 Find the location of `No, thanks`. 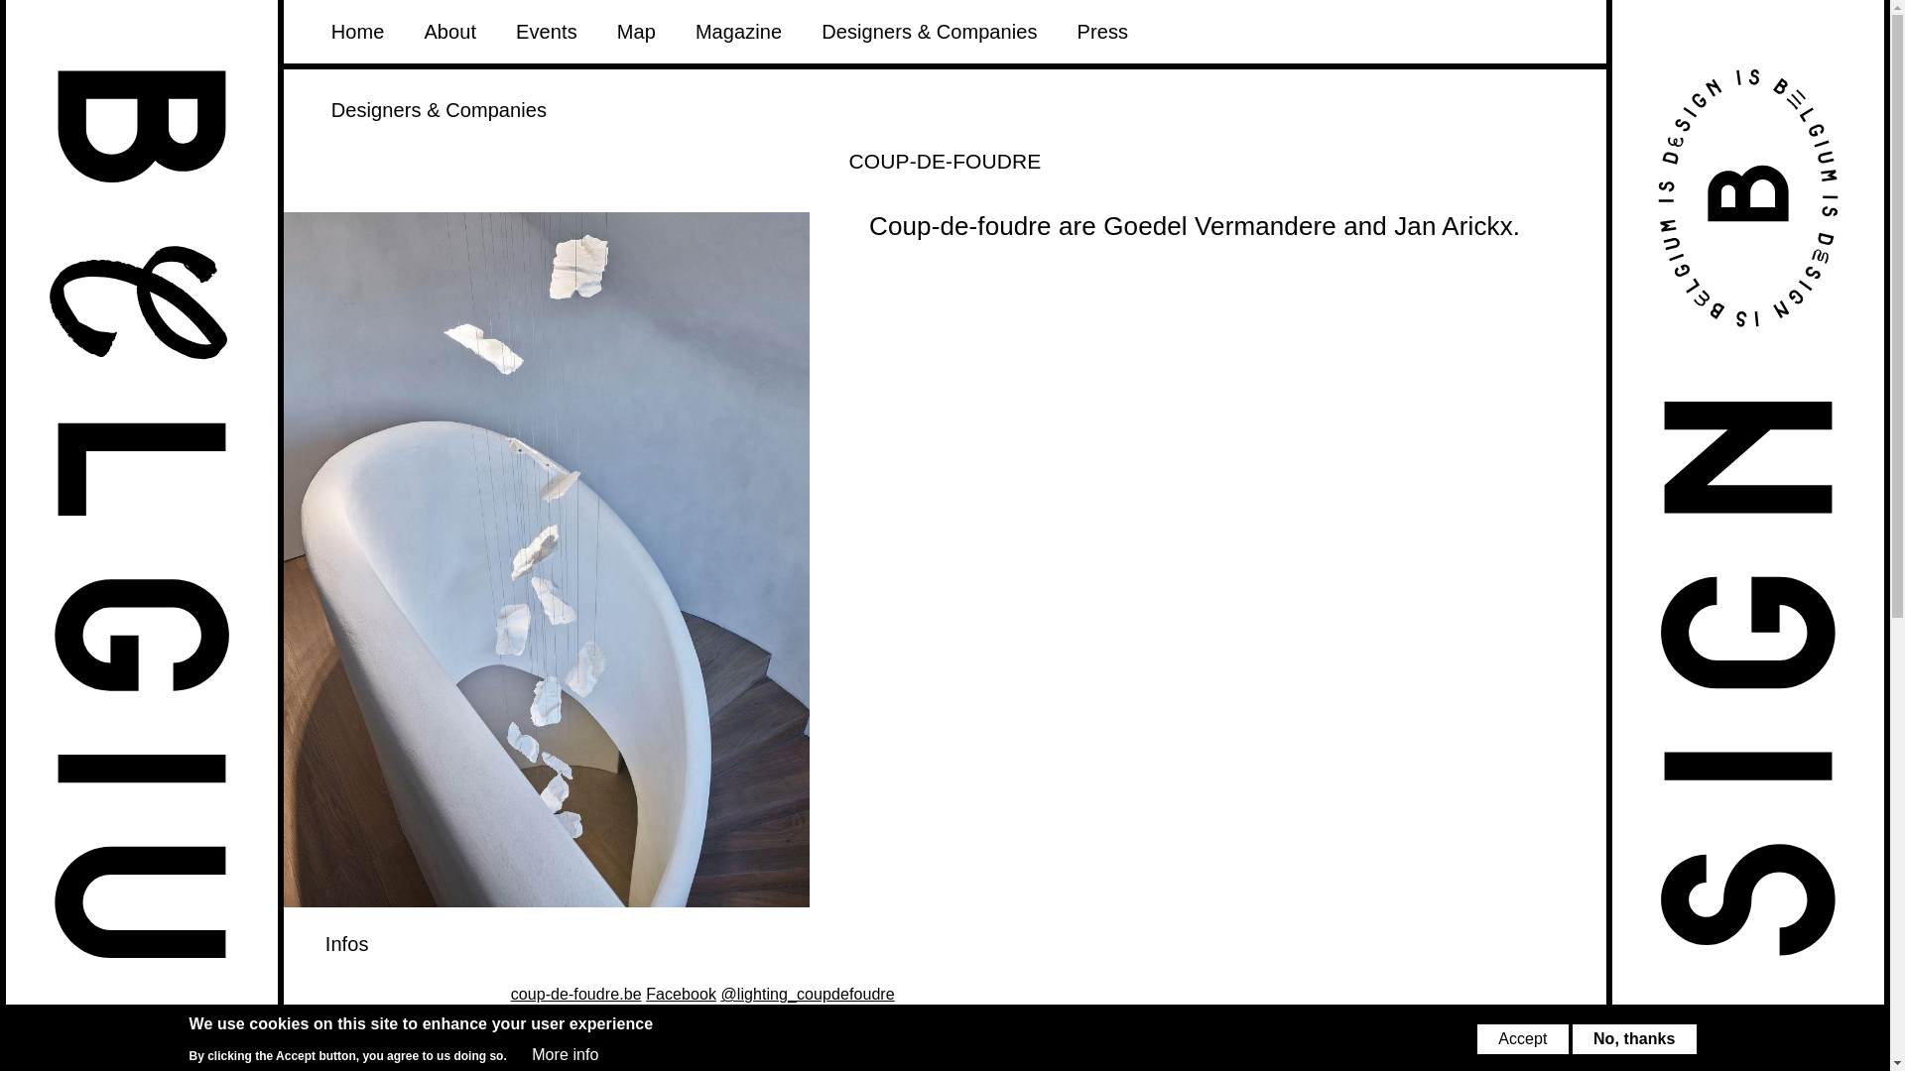

No, thanks is located at coordinates (1635, 1038).